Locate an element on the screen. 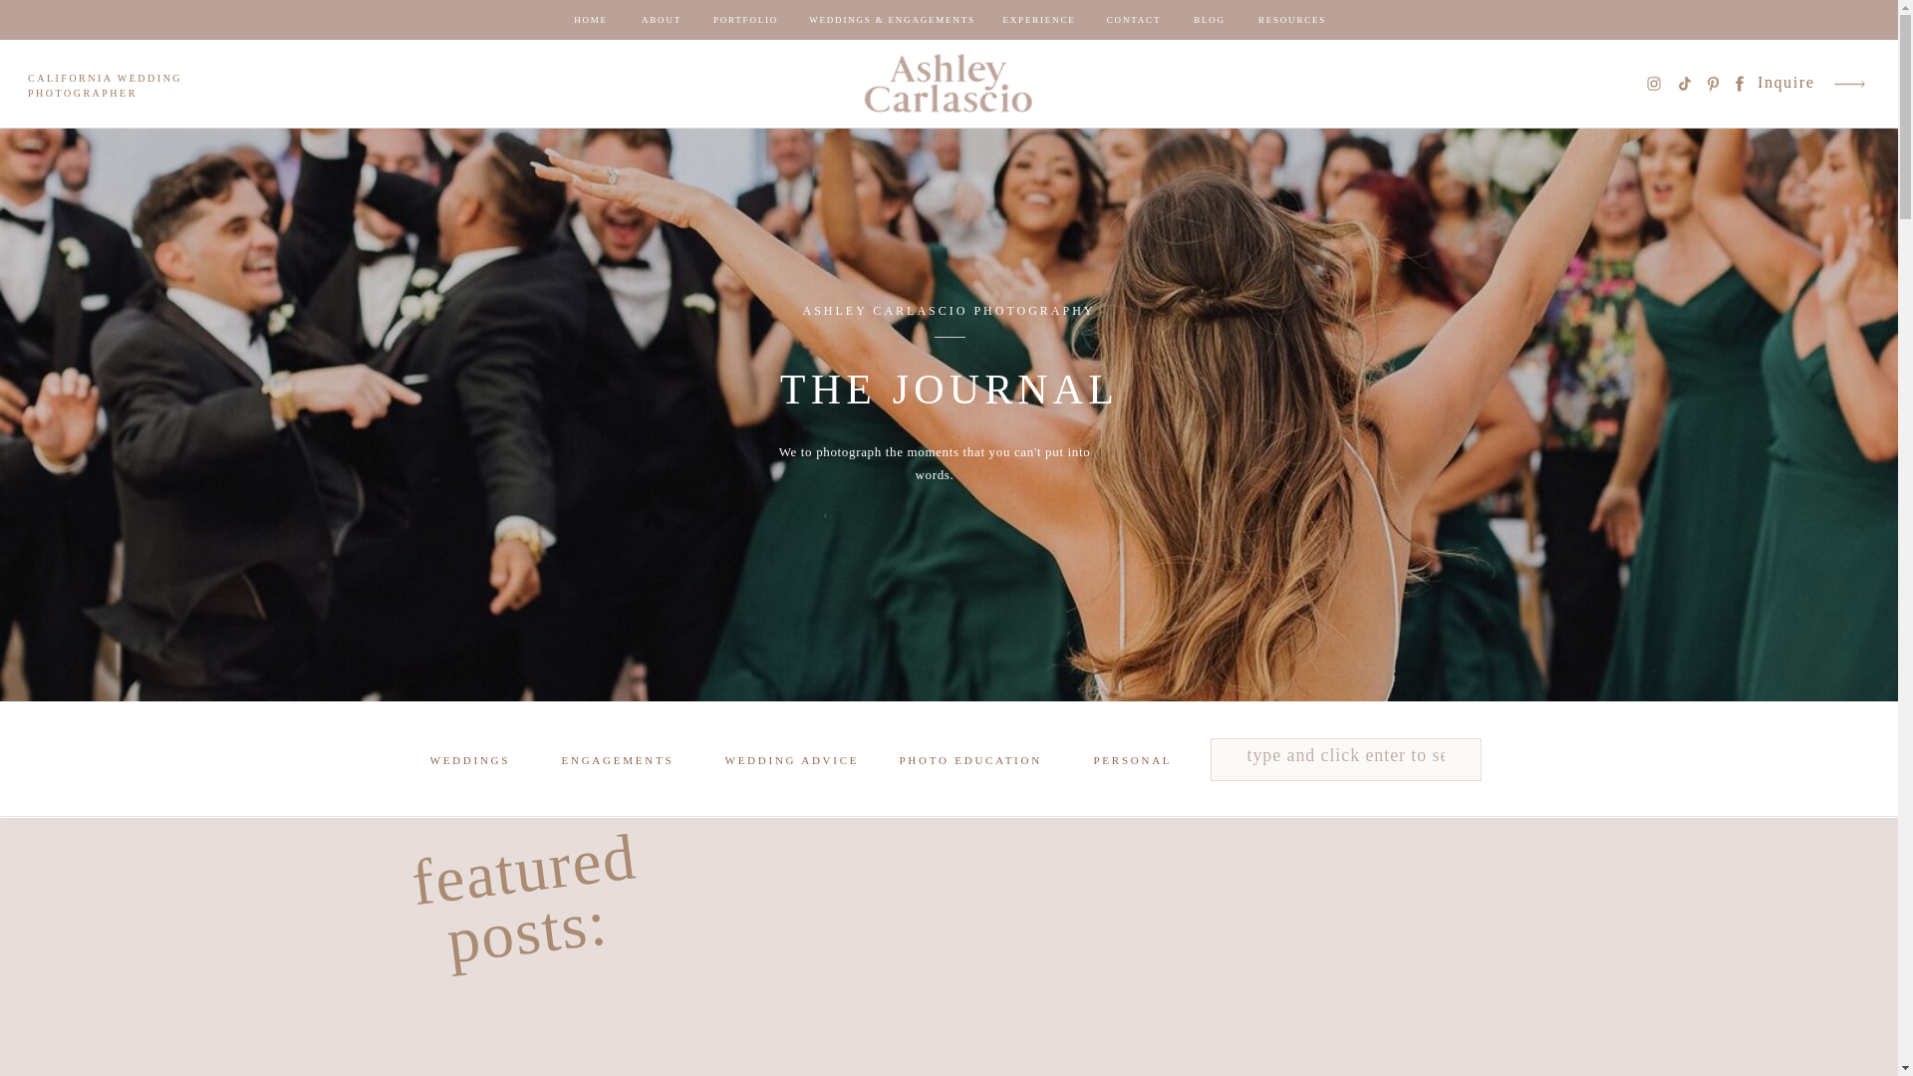  CONTACT is located at coordinates (1134, 20).